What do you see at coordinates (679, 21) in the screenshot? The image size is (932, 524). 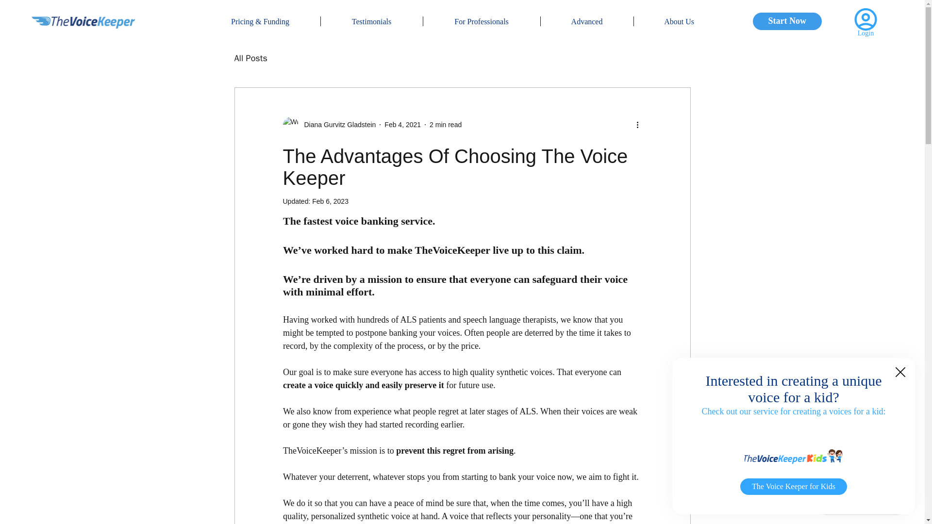 I see `About Us` at bounding box center [679, 21].